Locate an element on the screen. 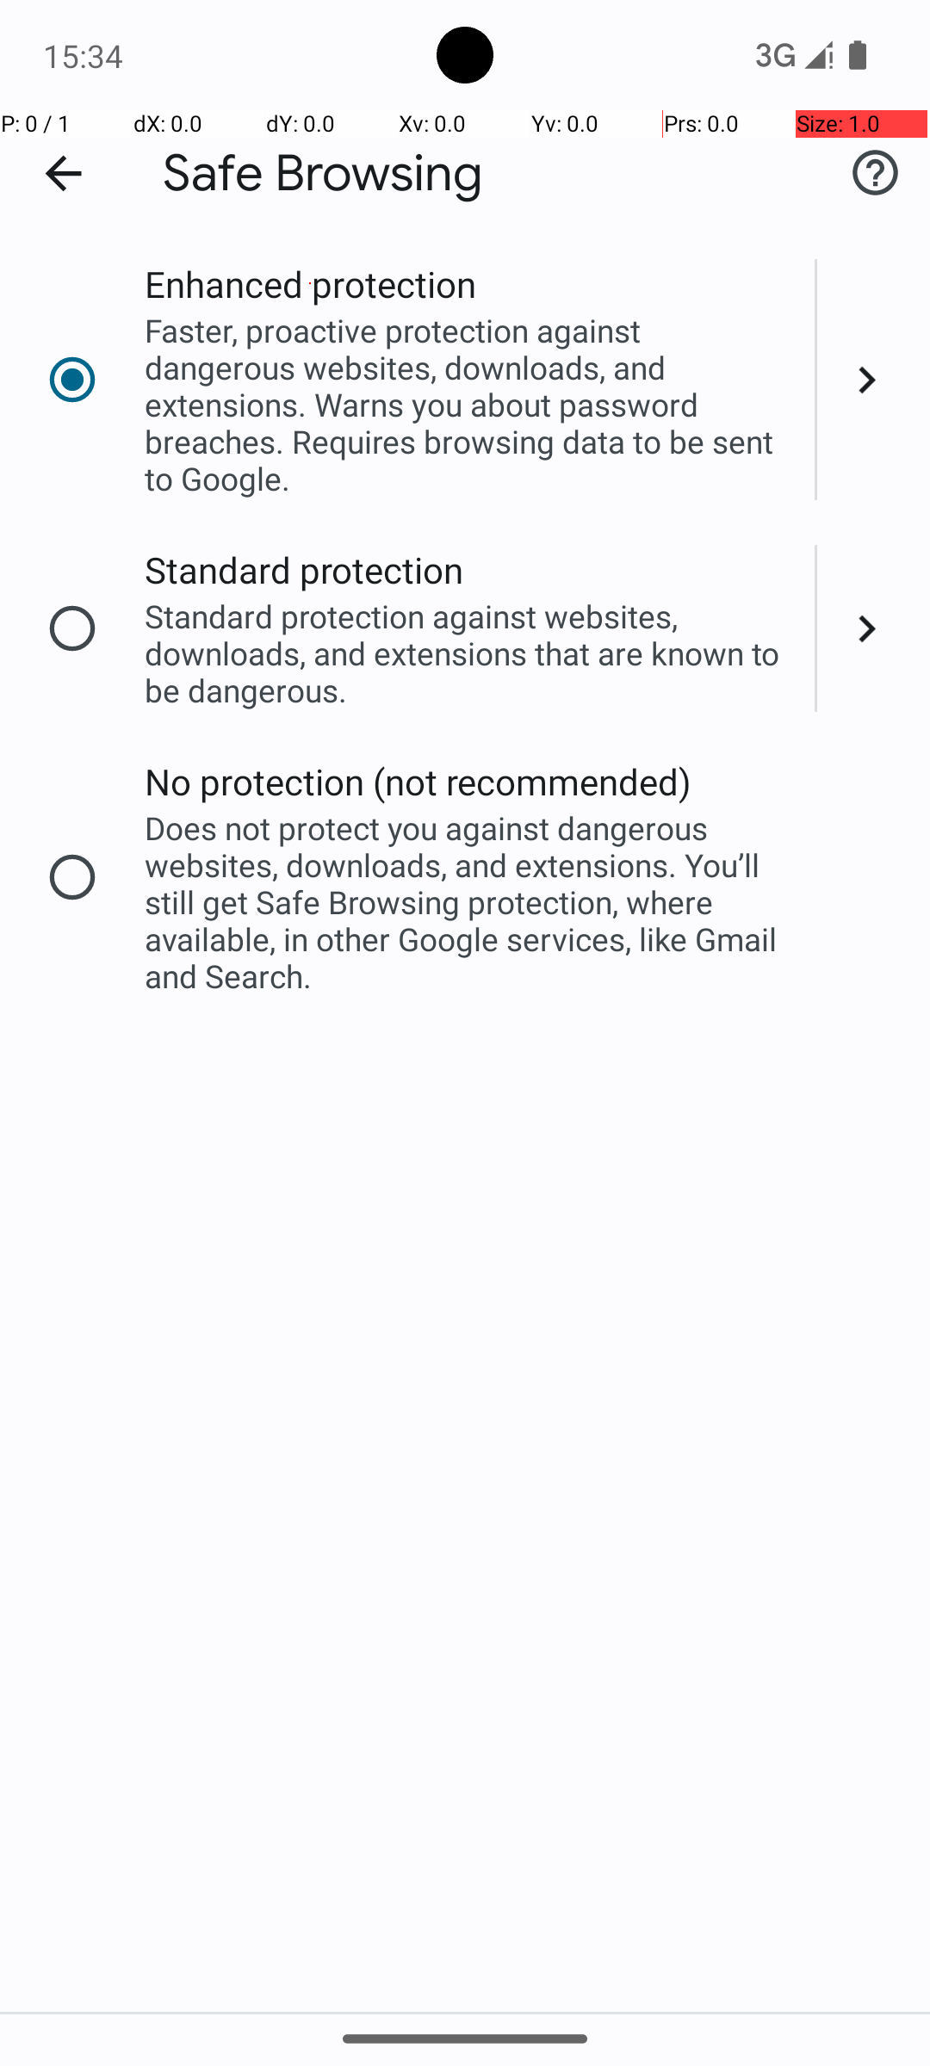  Standard protection against websites, downloads, and extensions that are known to be dangerous. is located at coordinates (468, 653).